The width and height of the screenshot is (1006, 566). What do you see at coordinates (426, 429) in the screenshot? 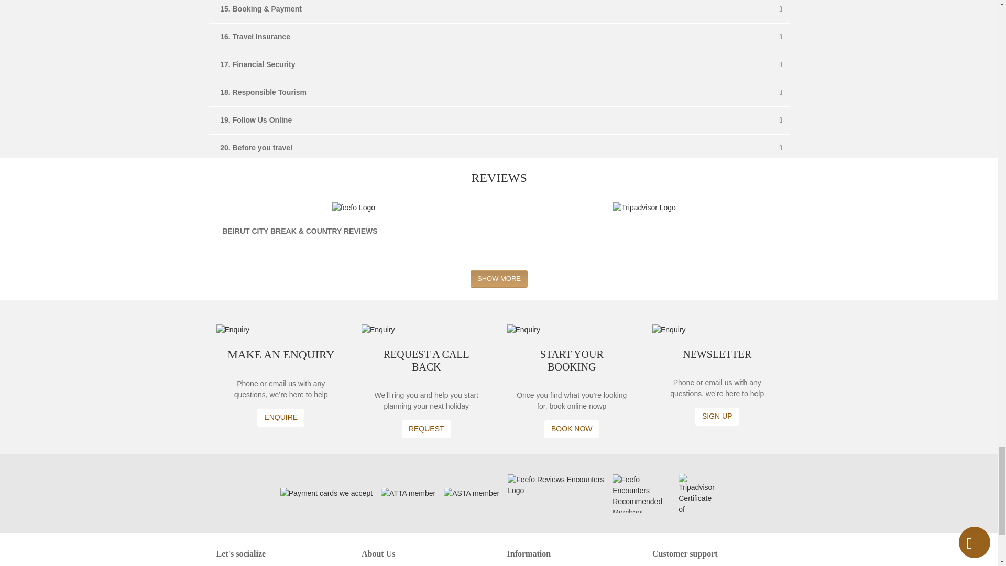
I see `Request a call back` at bounding box center [426, 429].